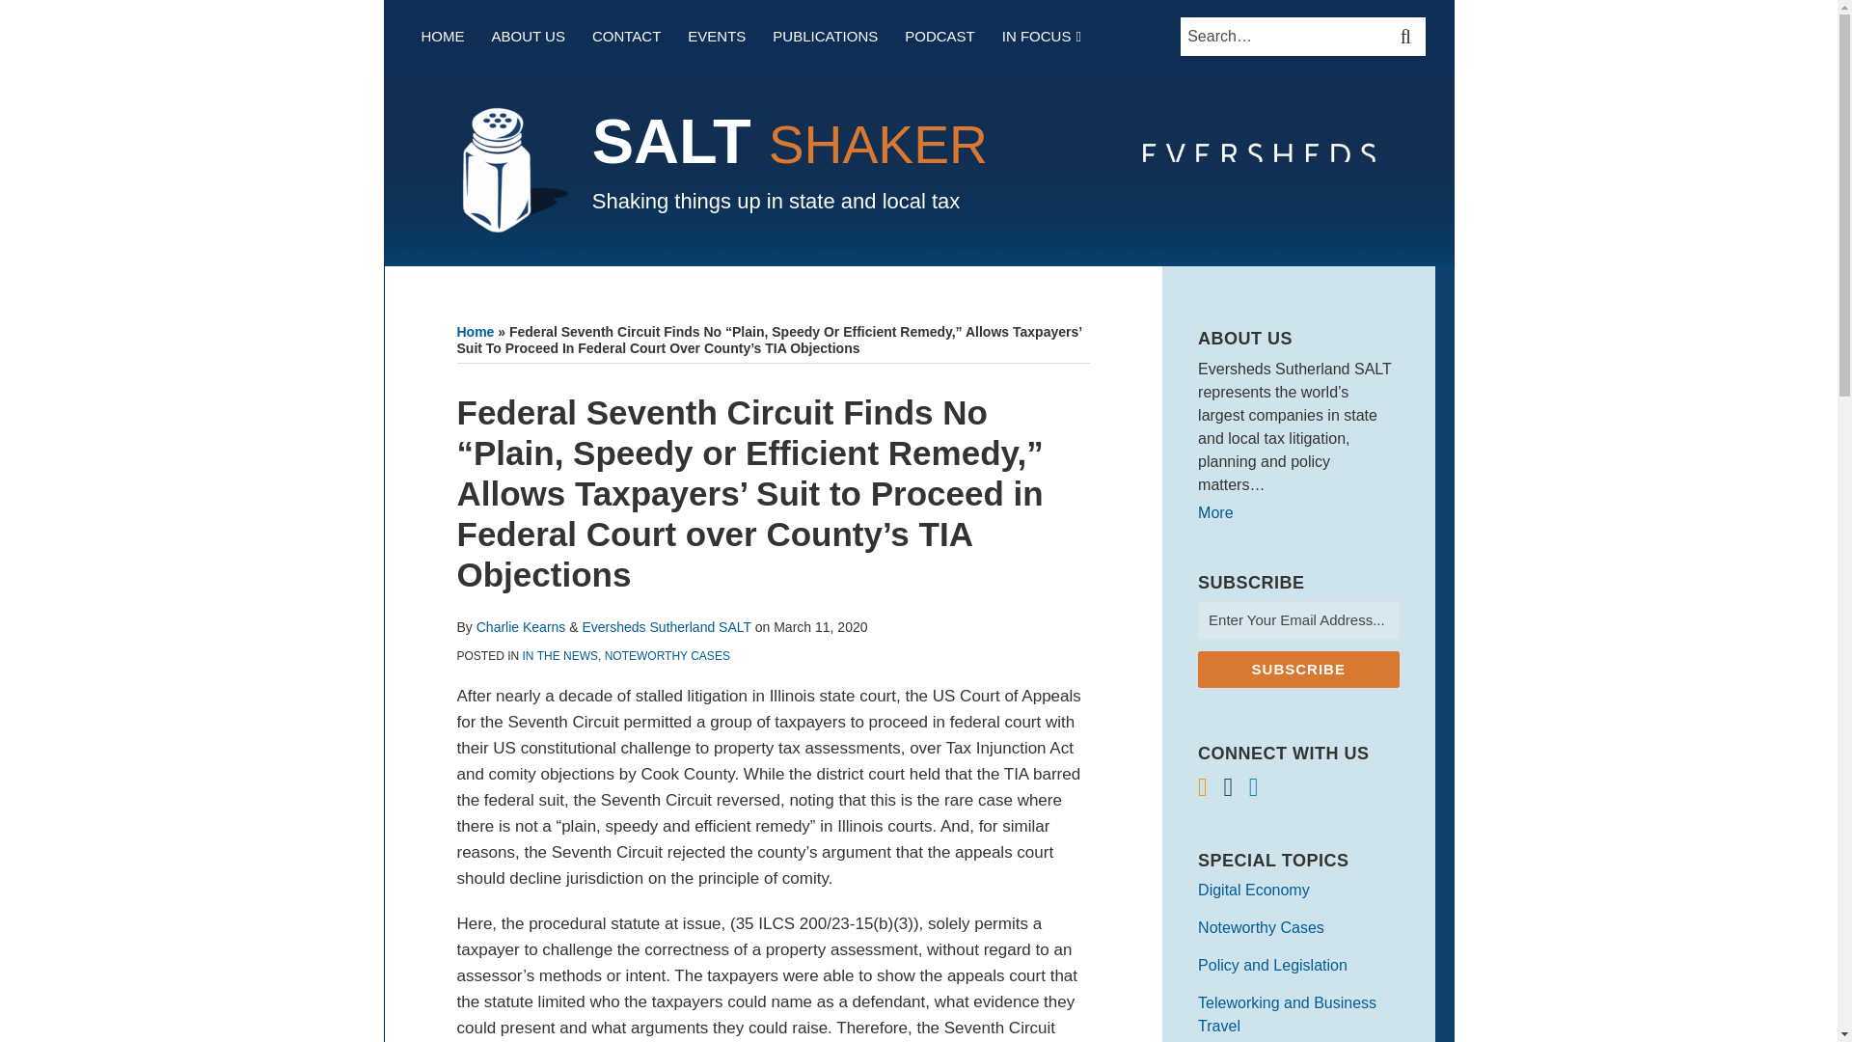 The width and height of the screenshot is (1852, 1042). Describe the element at coordinates (476, 332) in the screenshot. I see `Home` at that location.